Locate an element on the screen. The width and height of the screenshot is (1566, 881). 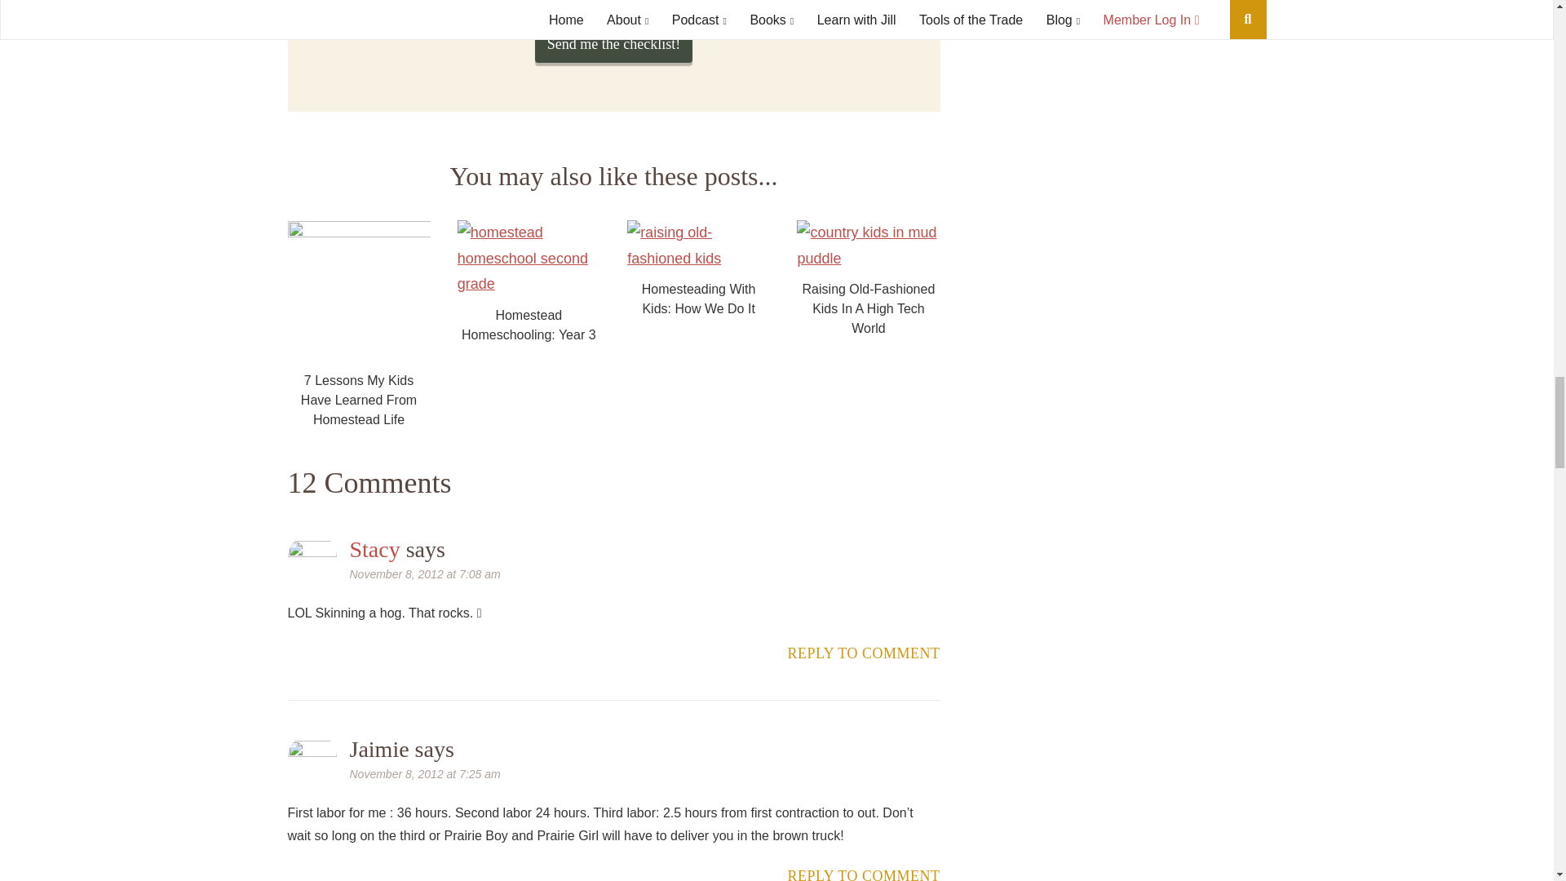
Stacy is located at coordinates (374, 549).